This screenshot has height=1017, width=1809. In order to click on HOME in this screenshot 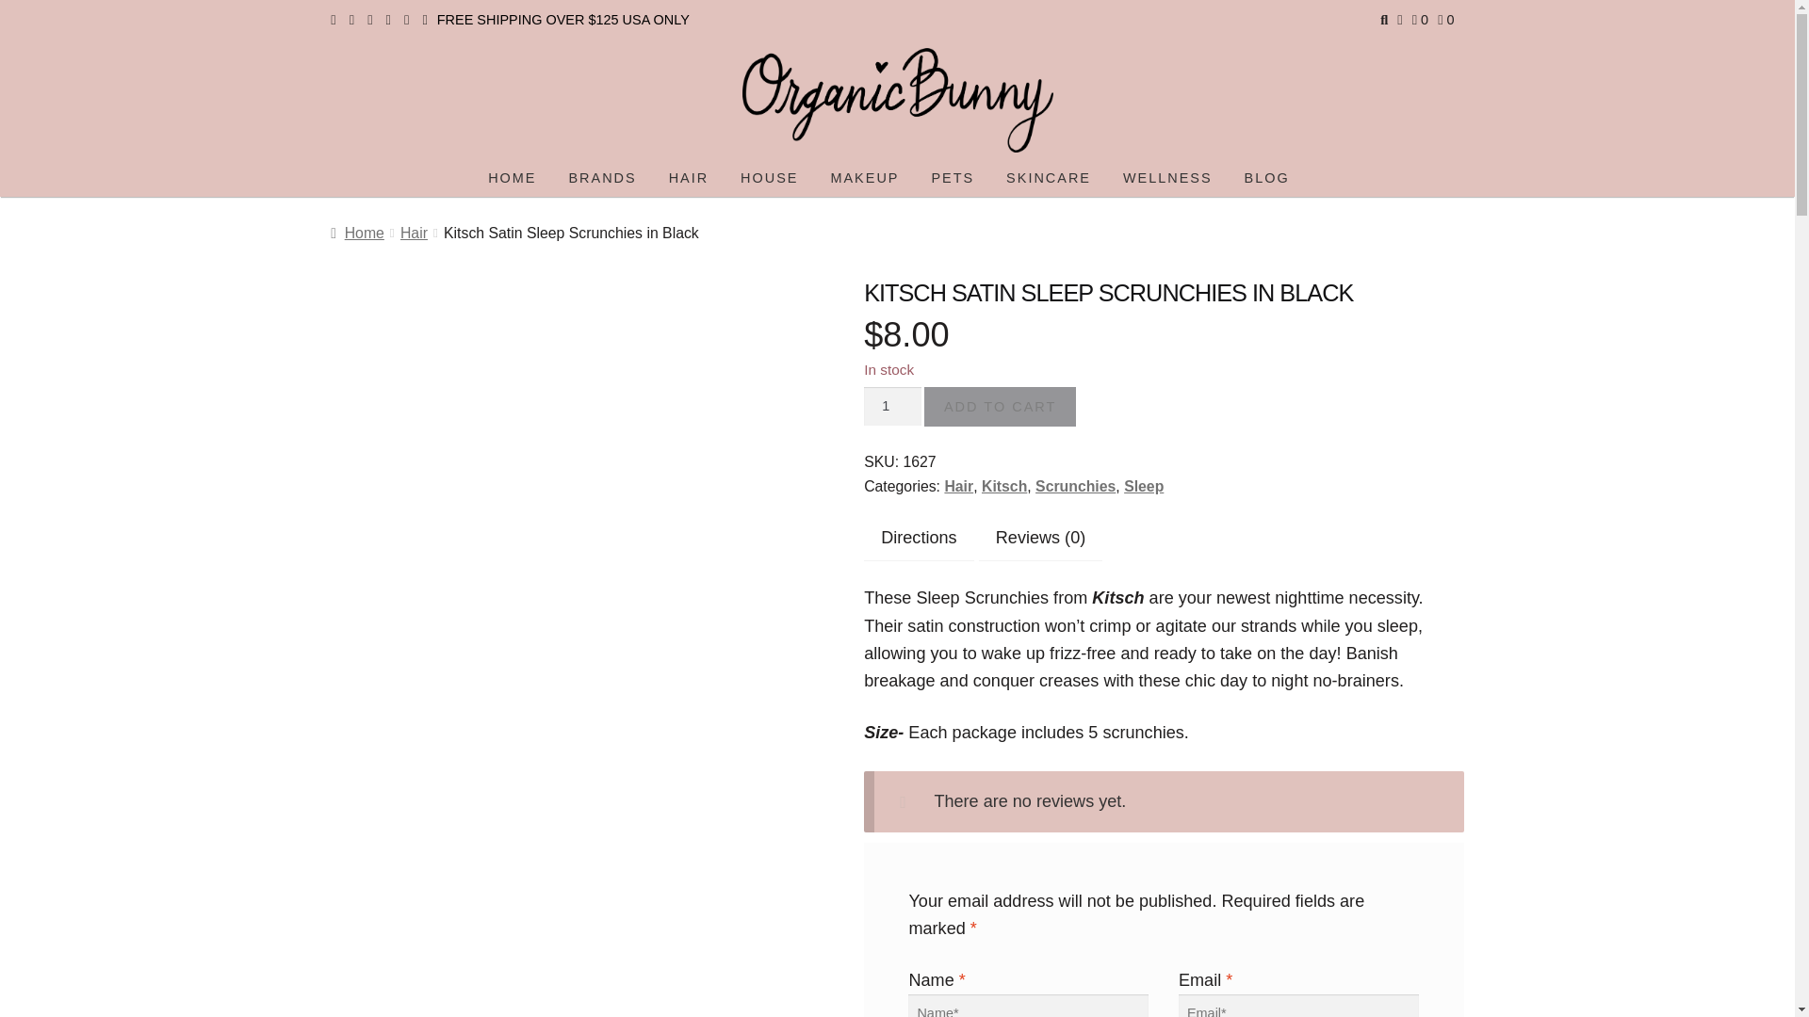, I will do `click(512, 179)`.